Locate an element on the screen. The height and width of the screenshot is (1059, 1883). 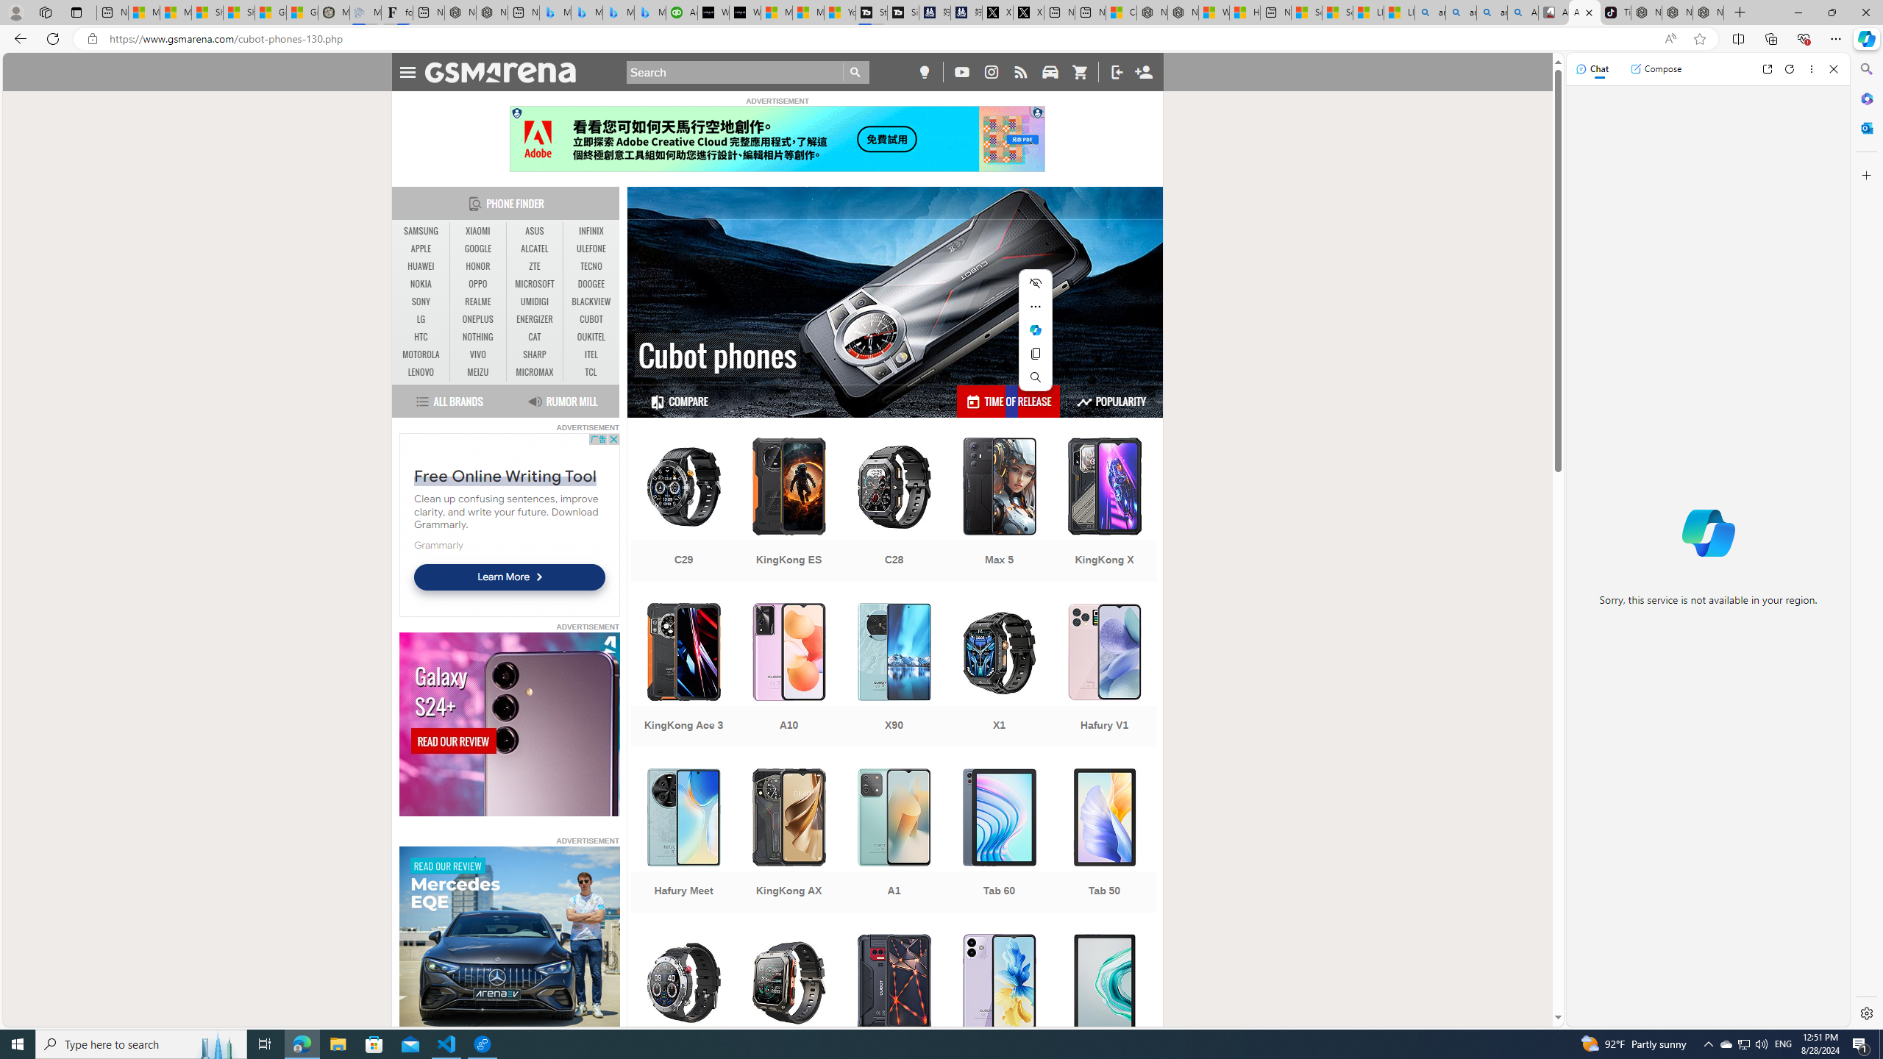
HUAWEI is located at coordinates (421, 266).